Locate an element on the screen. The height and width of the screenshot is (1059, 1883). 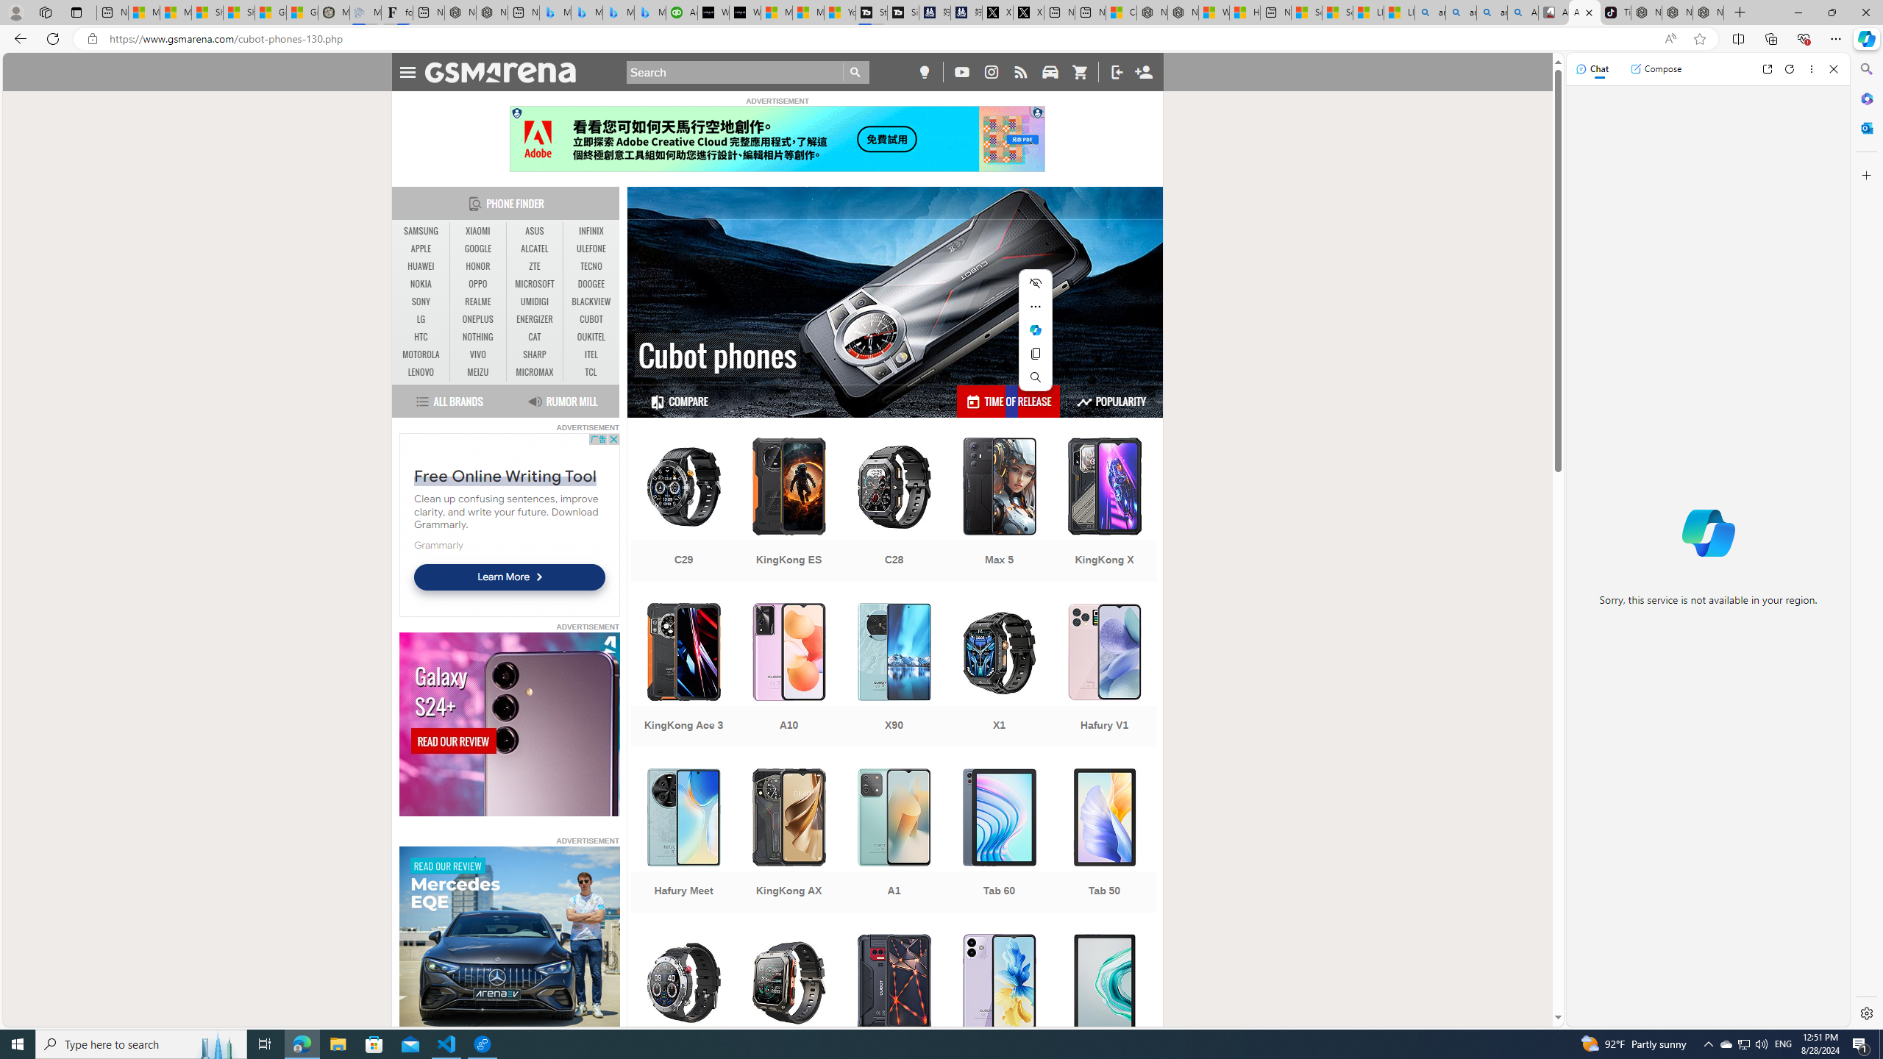
HUAWEI is located at coordinates (421, 266).